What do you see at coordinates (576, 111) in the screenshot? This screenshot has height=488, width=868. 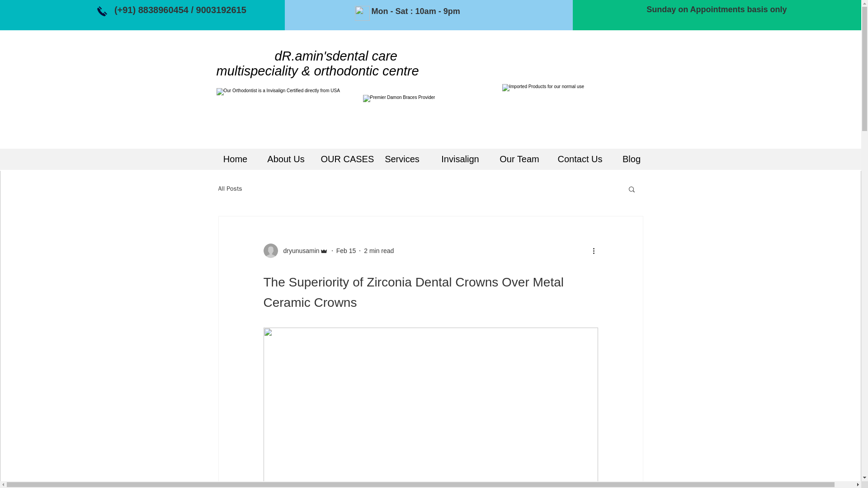 I see `3m-uni.jpg` at bounding box center [576, 111].